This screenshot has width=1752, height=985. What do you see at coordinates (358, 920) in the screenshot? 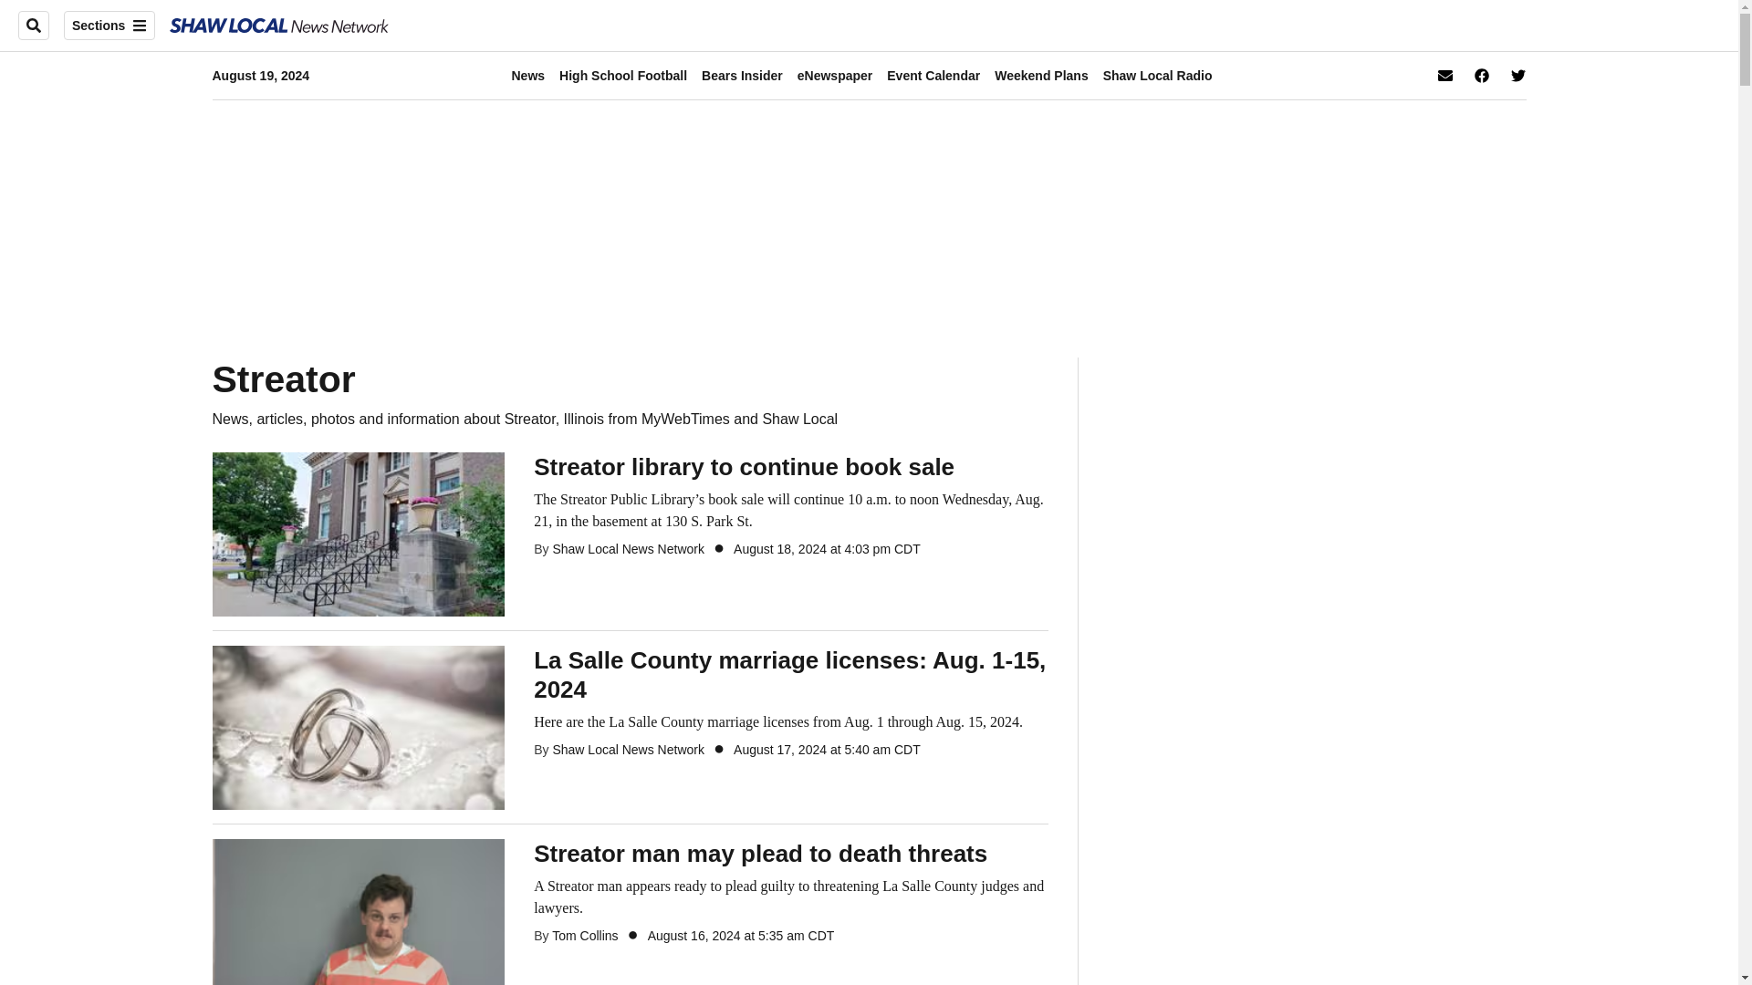
I see `Streator man may plead to death threats` at bounding box center [358, 920].